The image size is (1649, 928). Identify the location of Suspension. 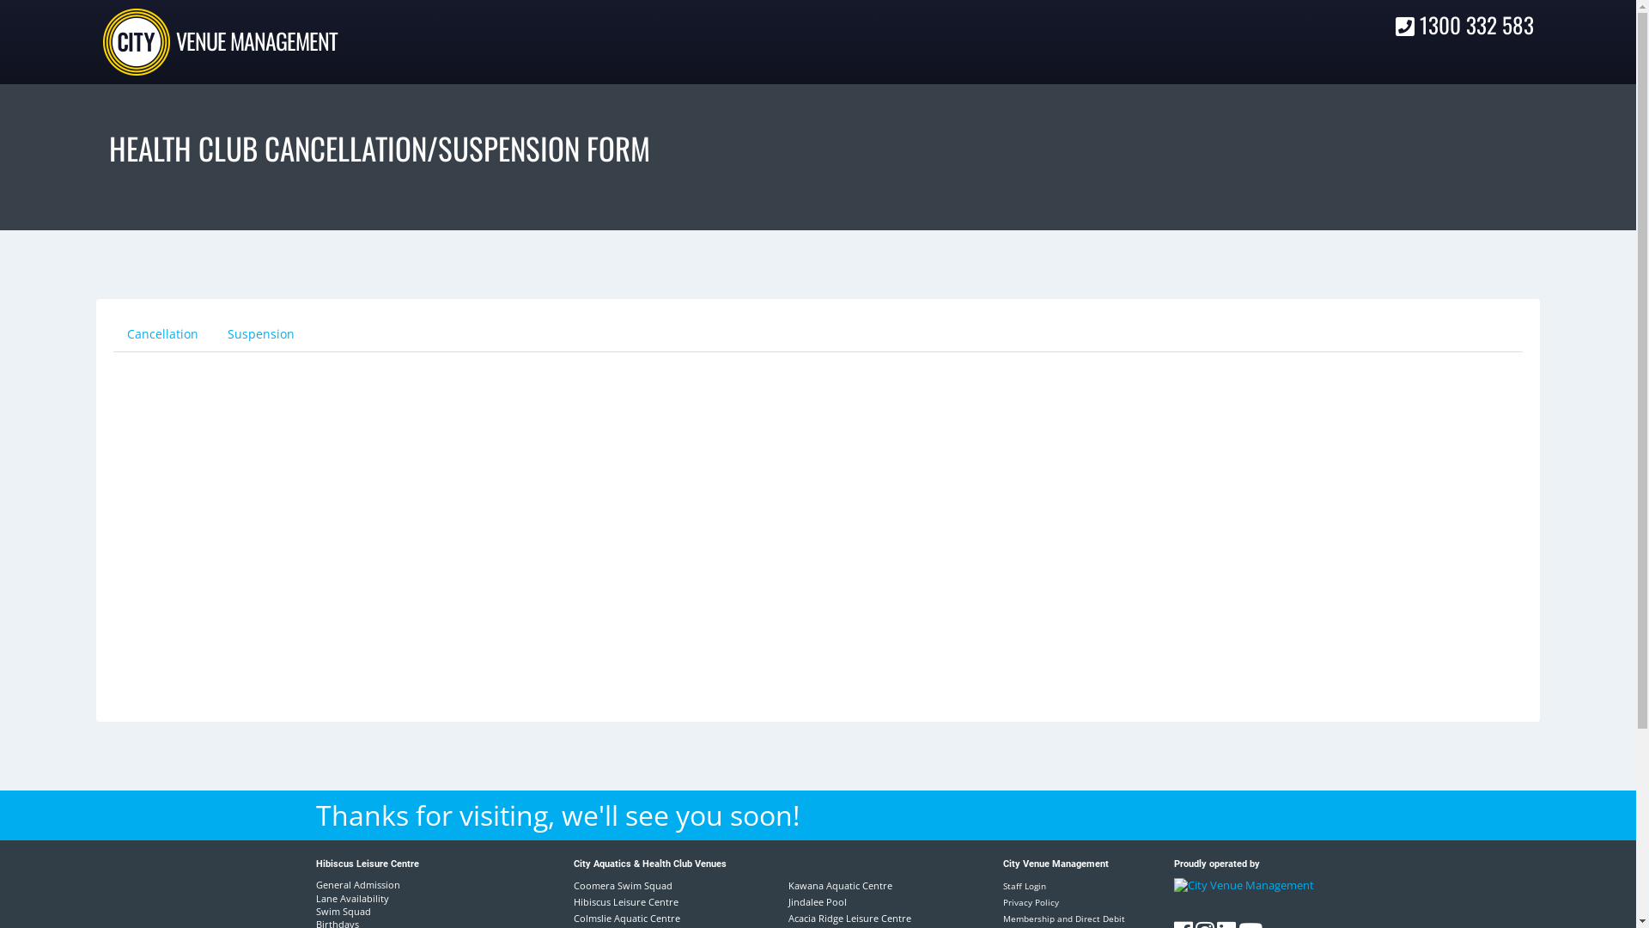
(261, 334).